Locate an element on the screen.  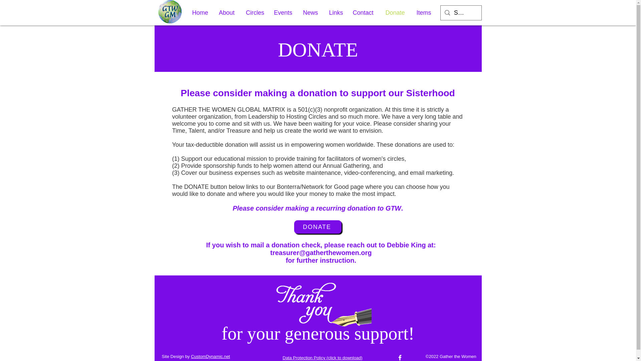
Image - Pen Writing Thank You is located at coordinates (321, 306).